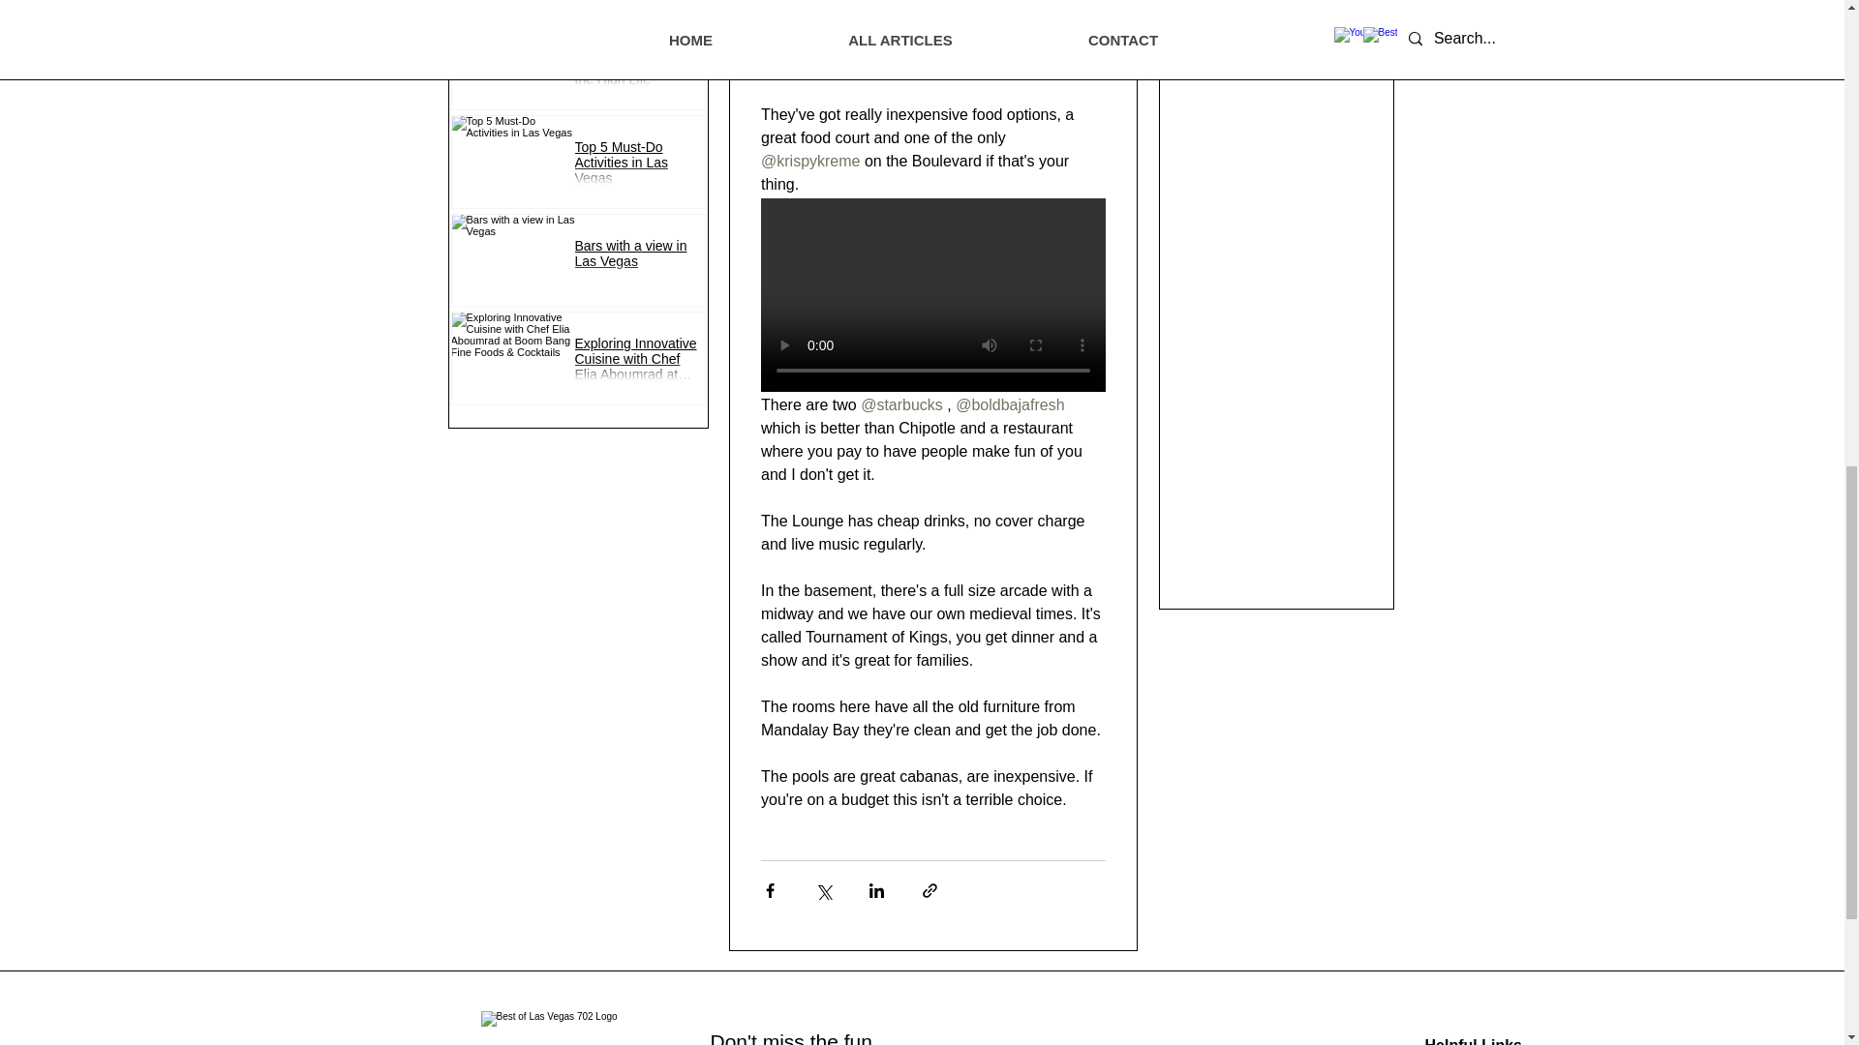  What do you see at coordinates (639, 70) in the screenshot?
I see `Best Rooftop Bars in Las Vegas: Enjoying the High Life` at bounding box center [639, 70].